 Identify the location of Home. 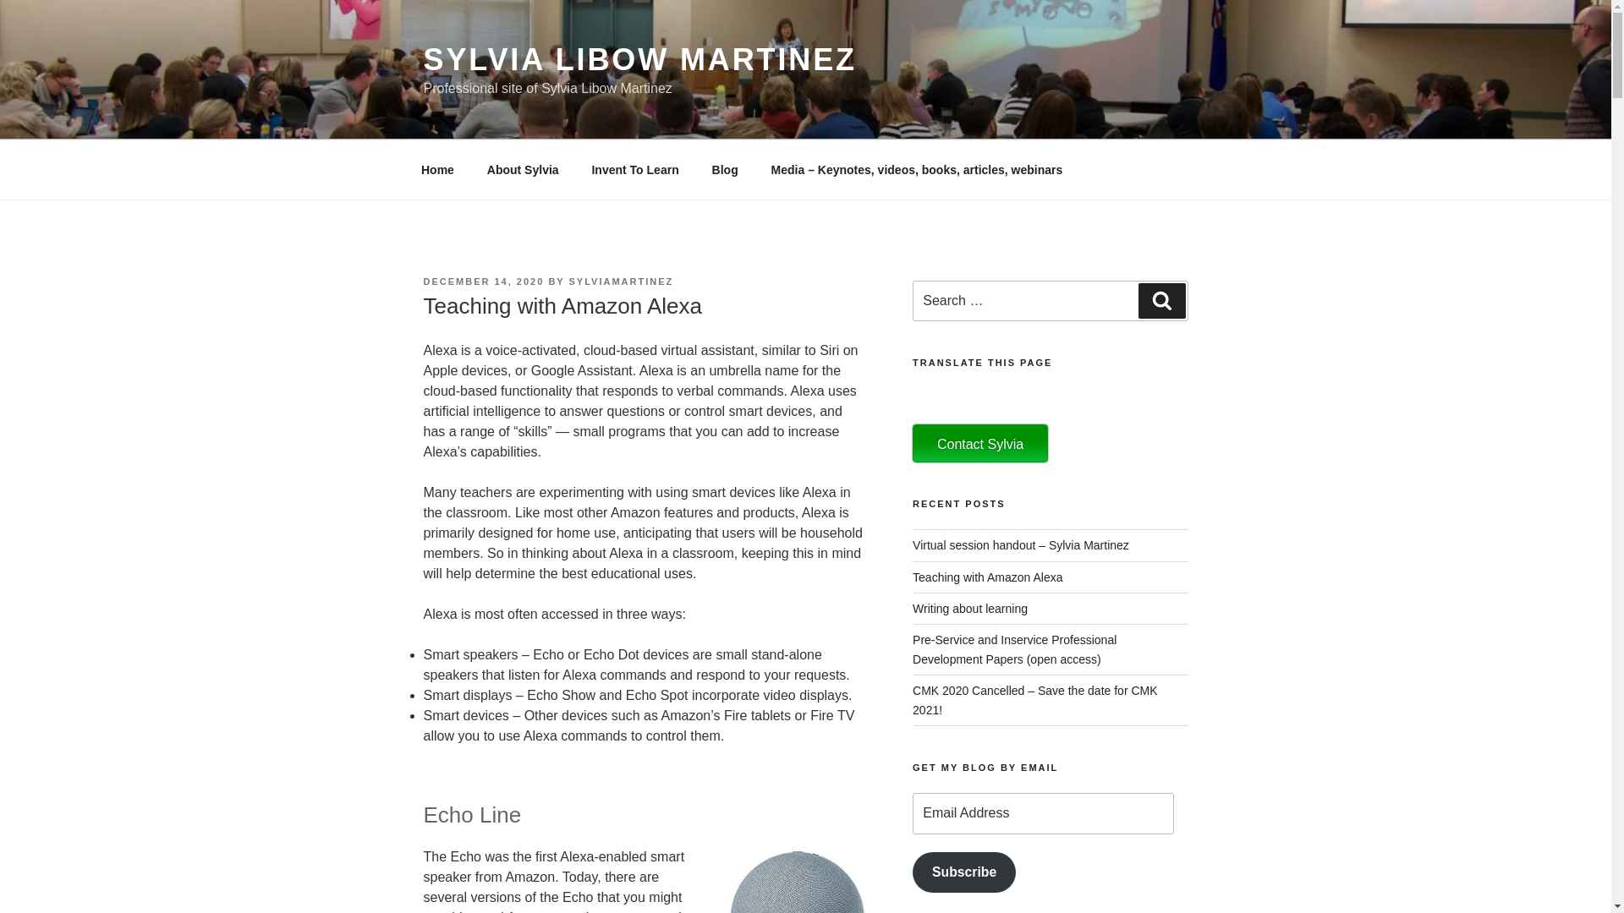
(437, 169).